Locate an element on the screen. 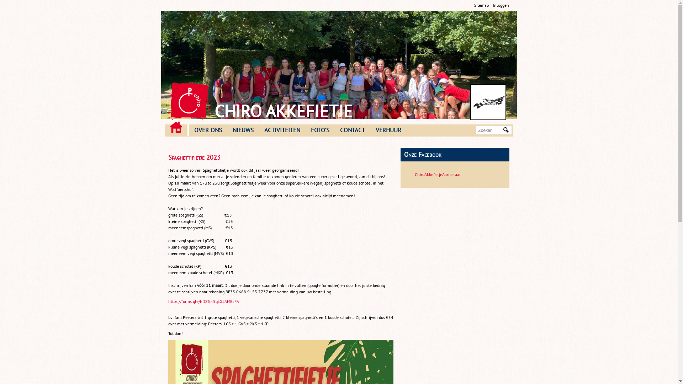  OVER ONS is located at coordinates (208, 130).